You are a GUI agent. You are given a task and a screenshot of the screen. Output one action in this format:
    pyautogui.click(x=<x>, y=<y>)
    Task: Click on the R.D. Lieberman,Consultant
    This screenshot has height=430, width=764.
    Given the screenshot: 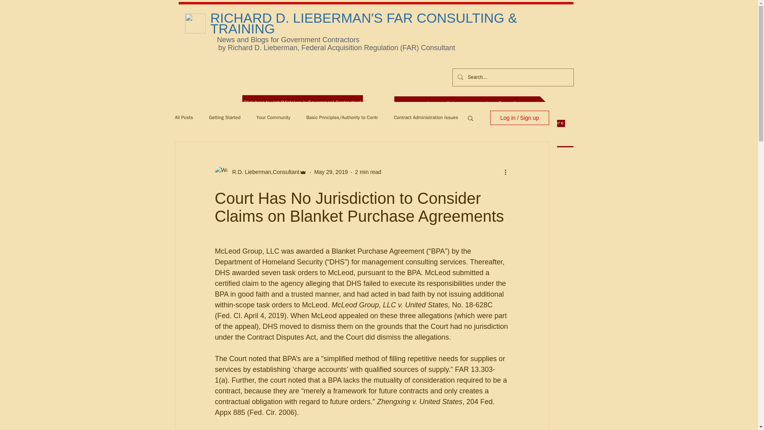 What is the action you would take?
    pyautogui.click(x=263, y=172)
    